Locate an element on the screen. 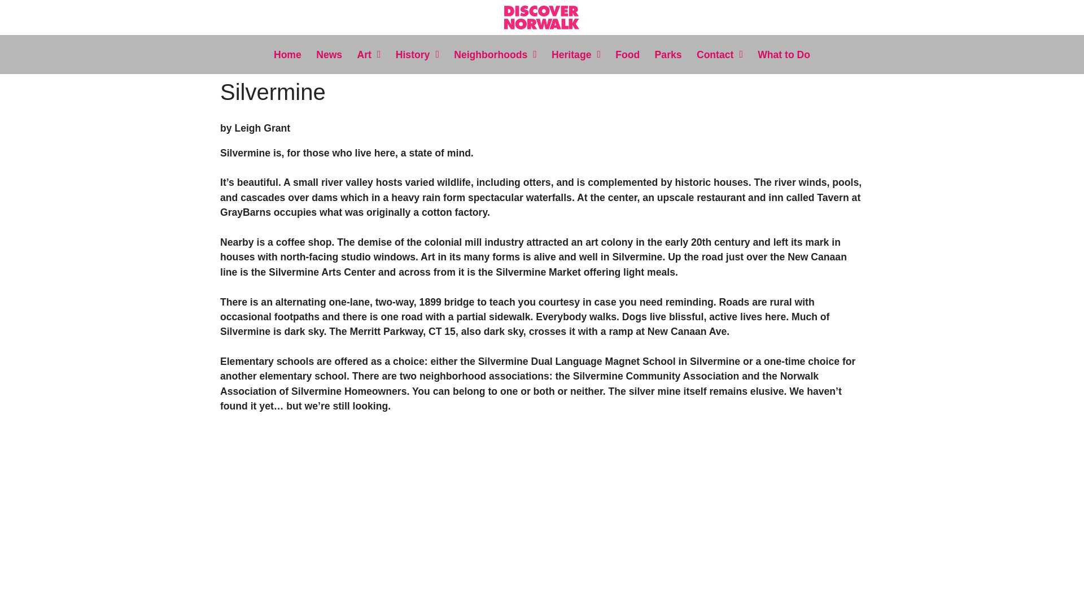 This screenshot has width=1084, height=610. History is located at coordinates (417, 54).